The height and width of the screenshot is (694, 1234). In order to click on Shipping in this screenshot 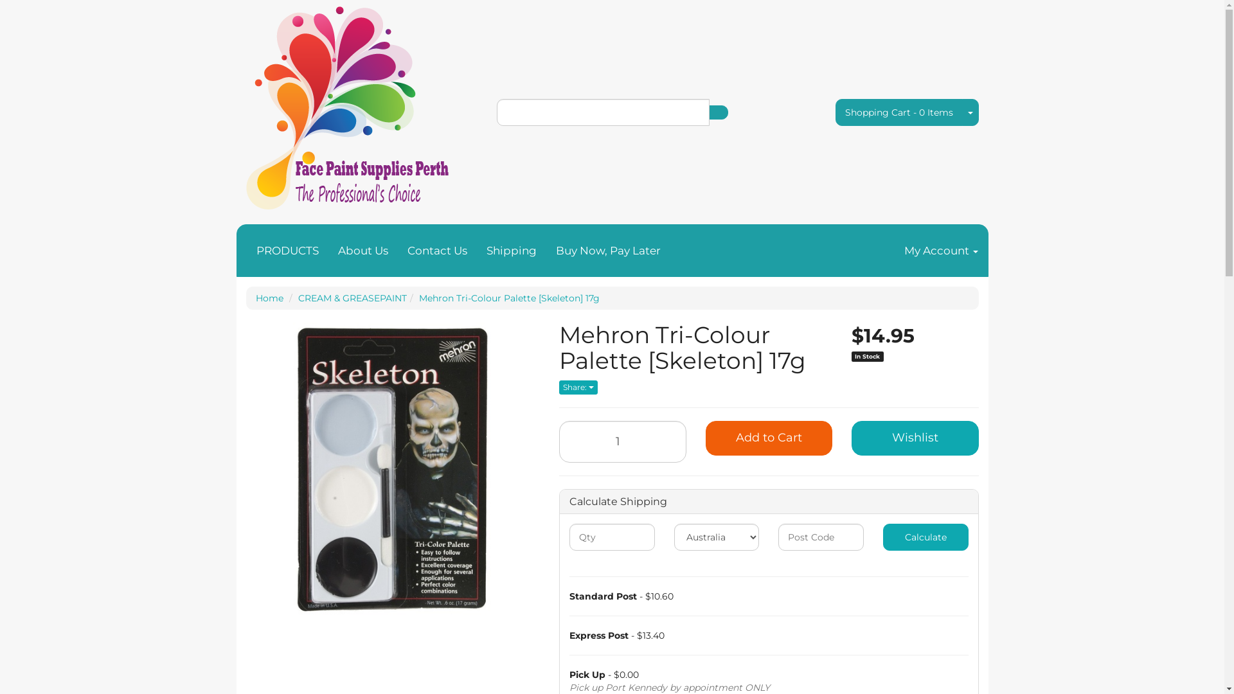, I will do `click(512, 251)`.